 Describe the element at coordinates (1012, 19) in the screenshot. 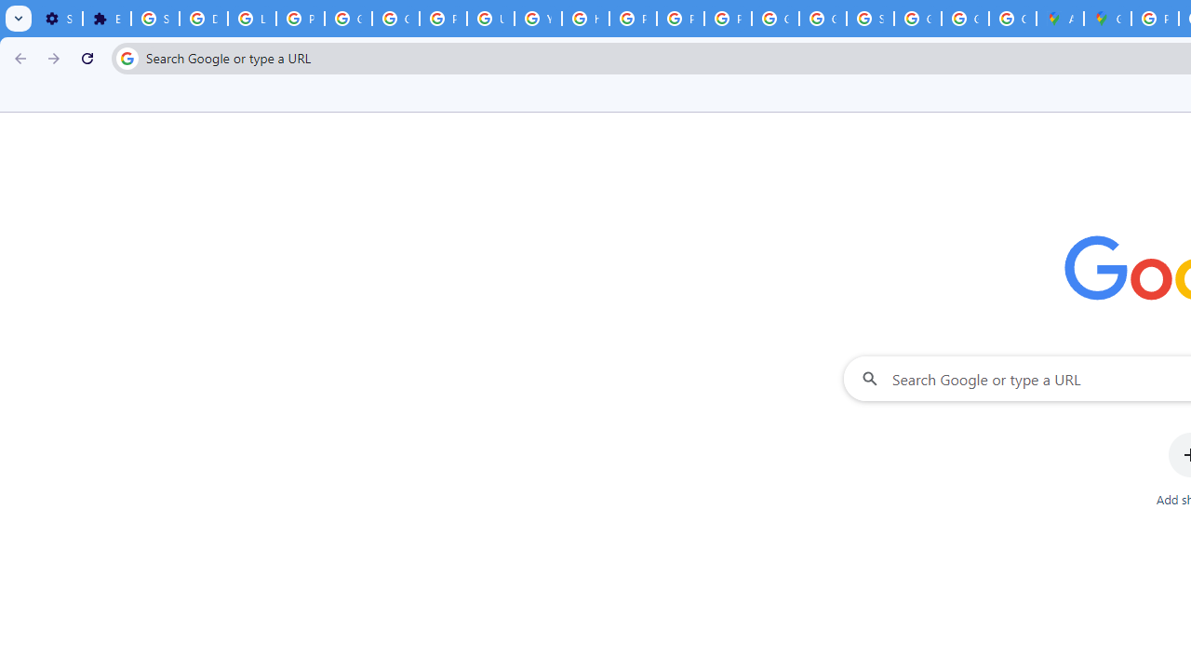

I see `Create your Google Account` at that location.